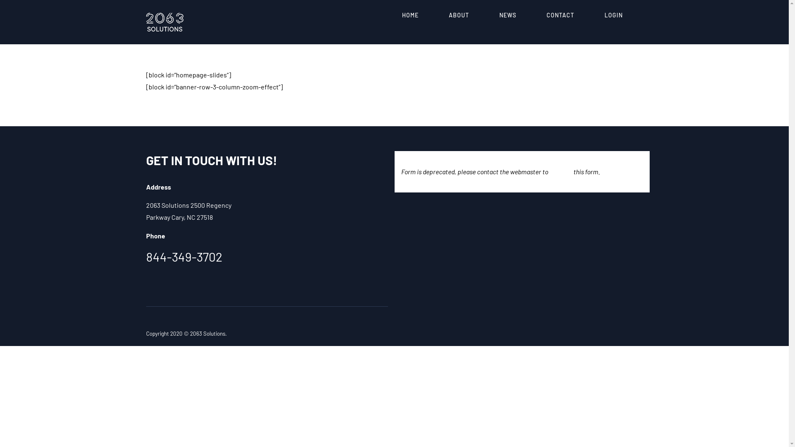 This screenshot has width=795, height=447. I want to click on LOGIN, so click(614, 15).